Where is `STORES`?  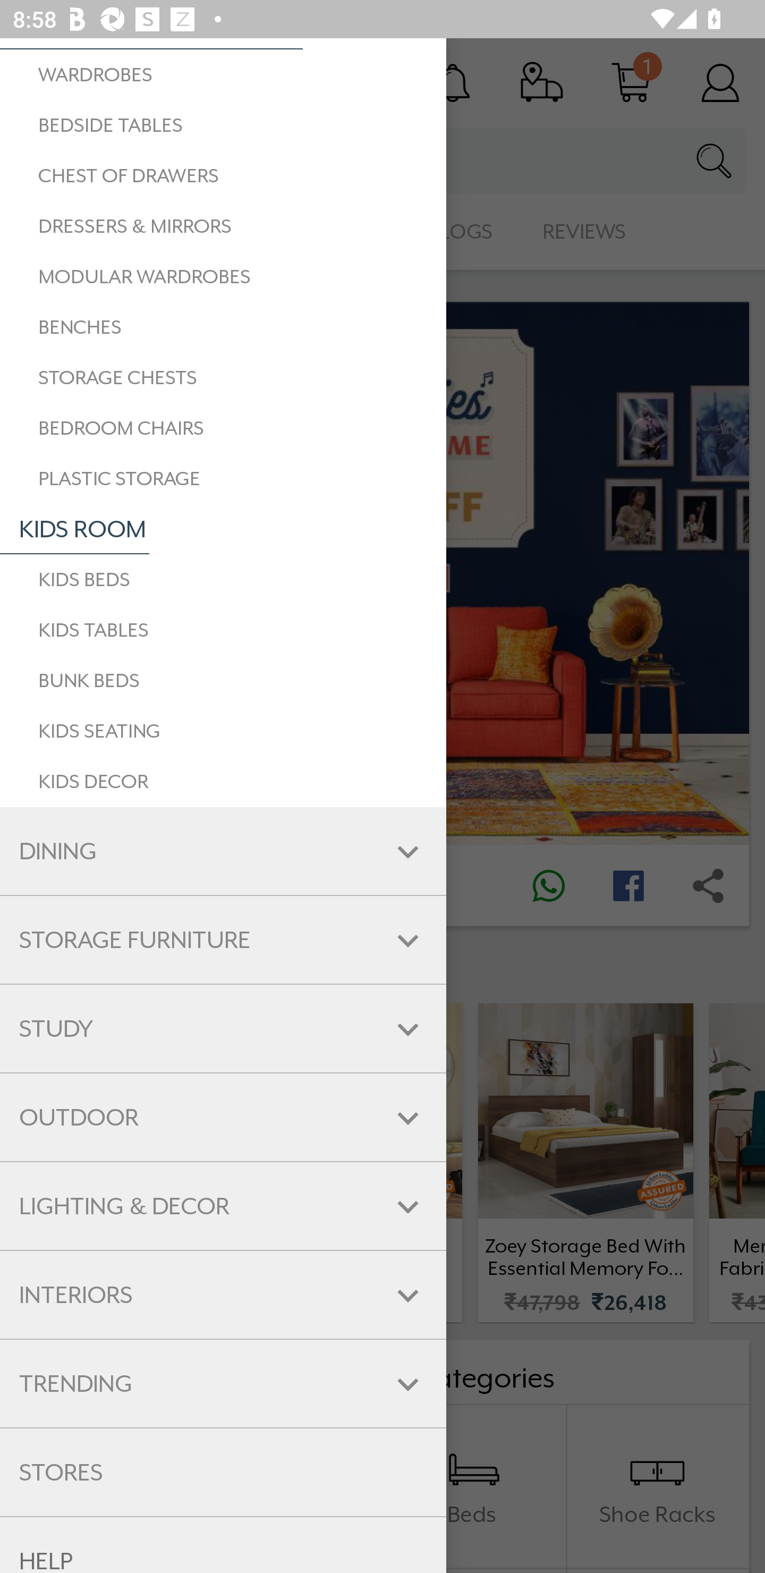 STORES is located at coordinates (223, 1473).